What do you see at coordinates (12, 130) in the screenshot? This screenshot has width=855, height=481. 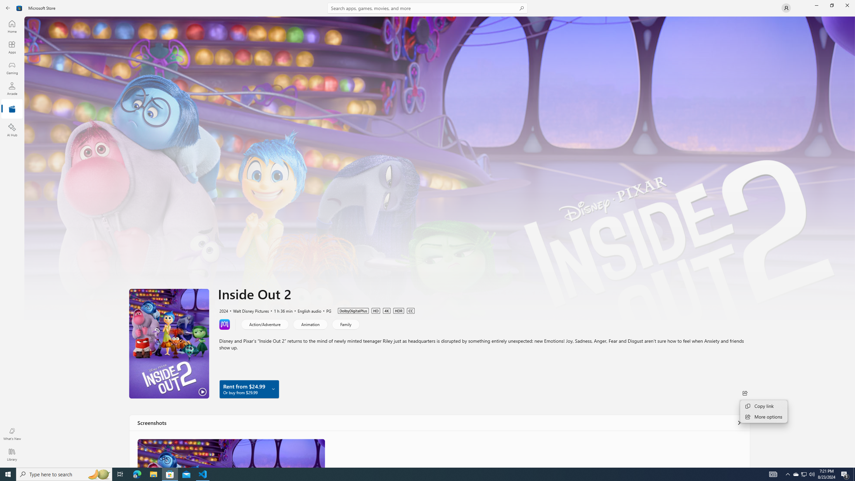 I see `AI Hub` at bounding box center [12, 130].